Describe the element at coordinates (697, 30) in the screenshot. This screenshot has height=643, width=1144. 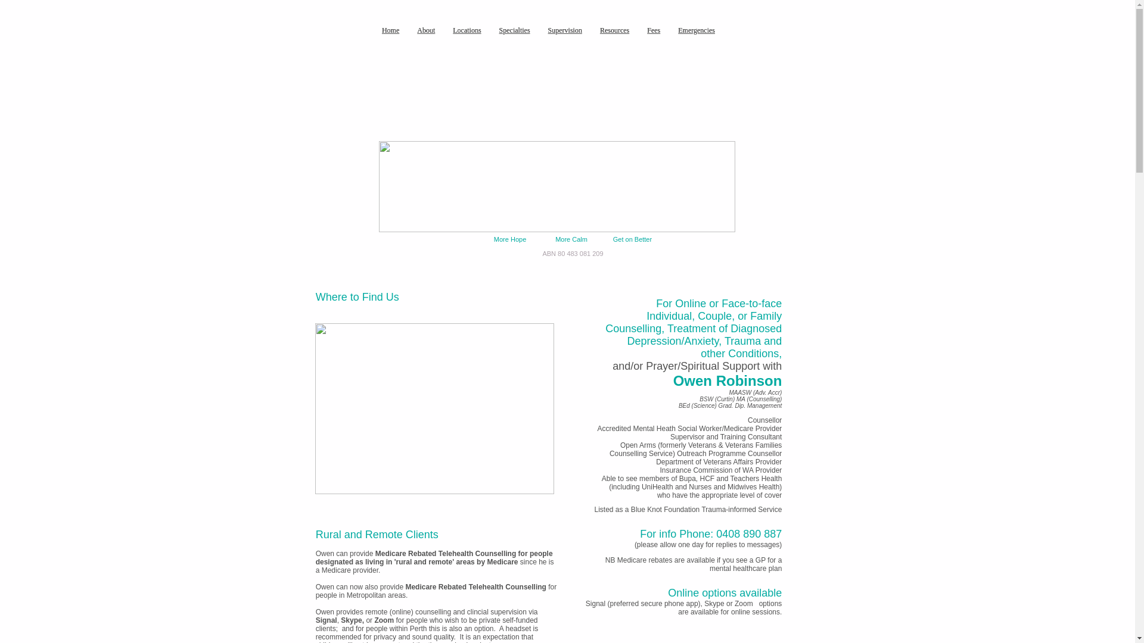
I see `Emergencies` at that location.